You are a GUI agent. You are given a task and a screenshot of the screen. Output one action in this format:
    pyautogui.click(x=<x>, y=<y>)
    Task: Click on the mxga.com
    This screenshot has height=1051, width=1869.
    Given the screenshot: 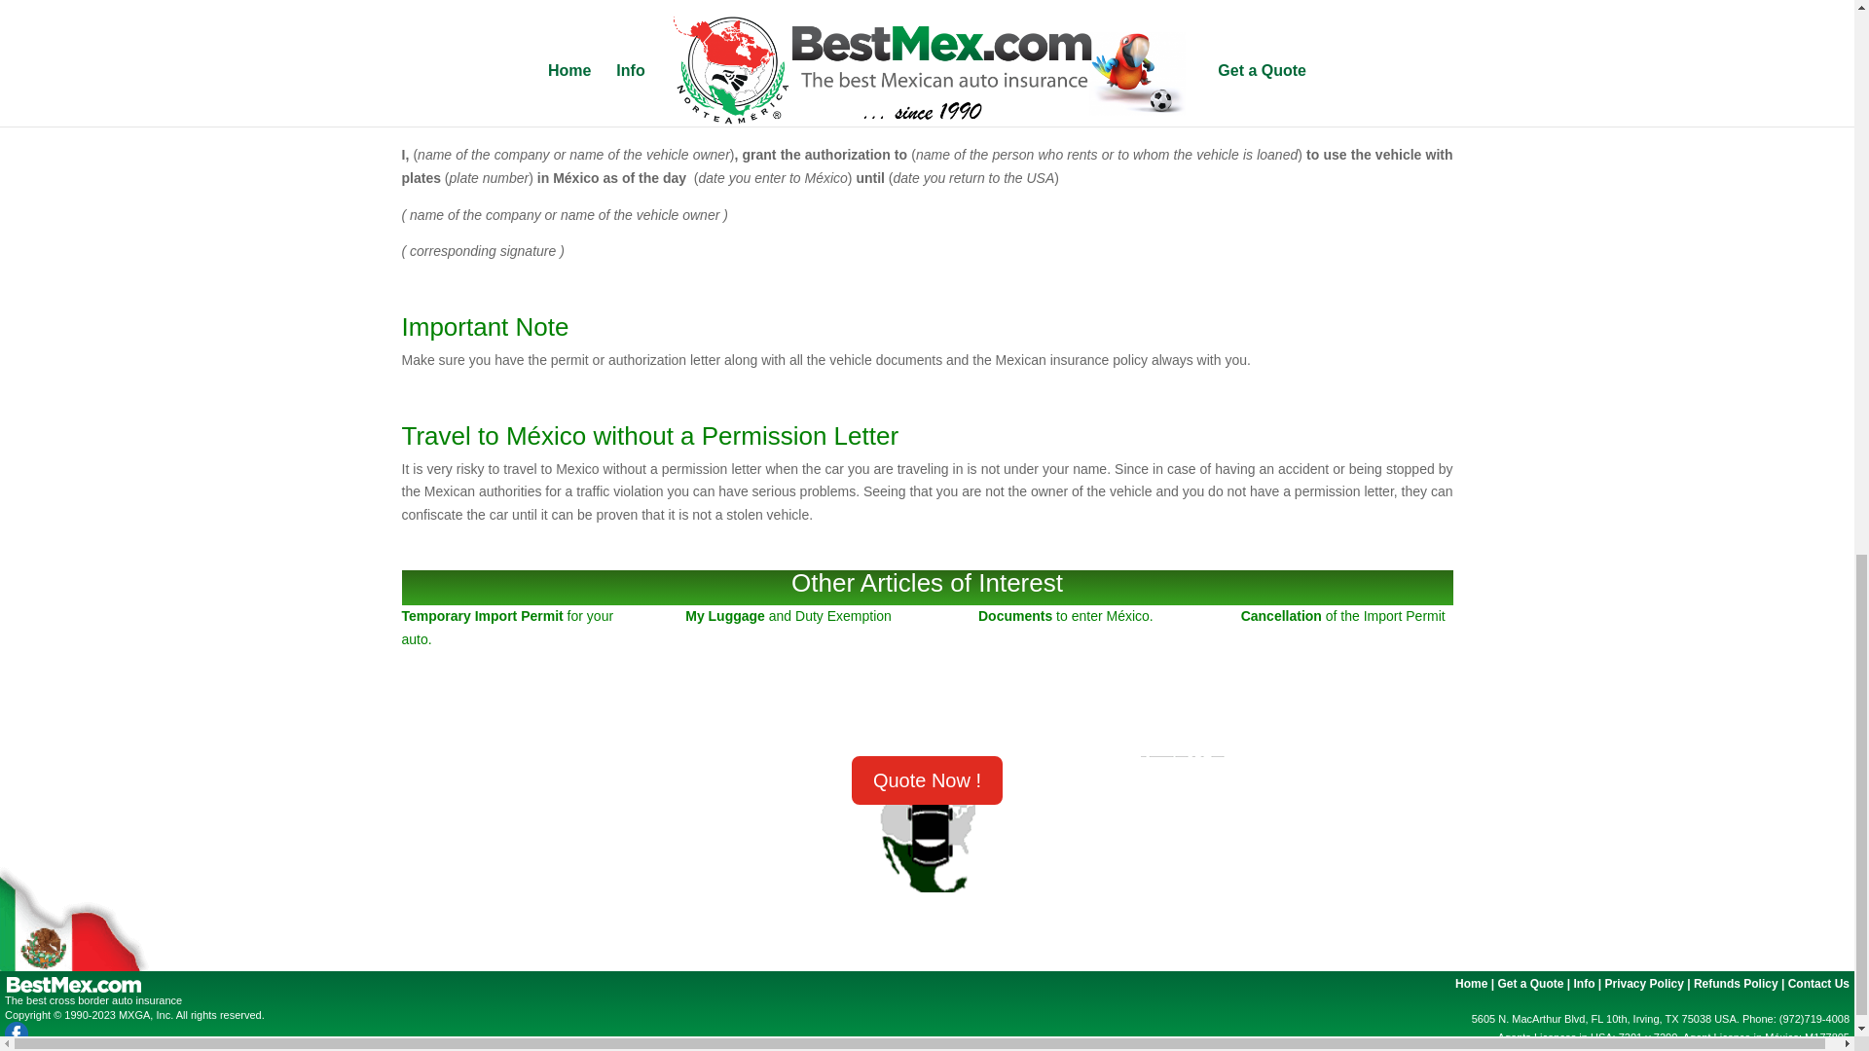 What is the action you would take?
    pyautogui.click(x=434, y=396)
    